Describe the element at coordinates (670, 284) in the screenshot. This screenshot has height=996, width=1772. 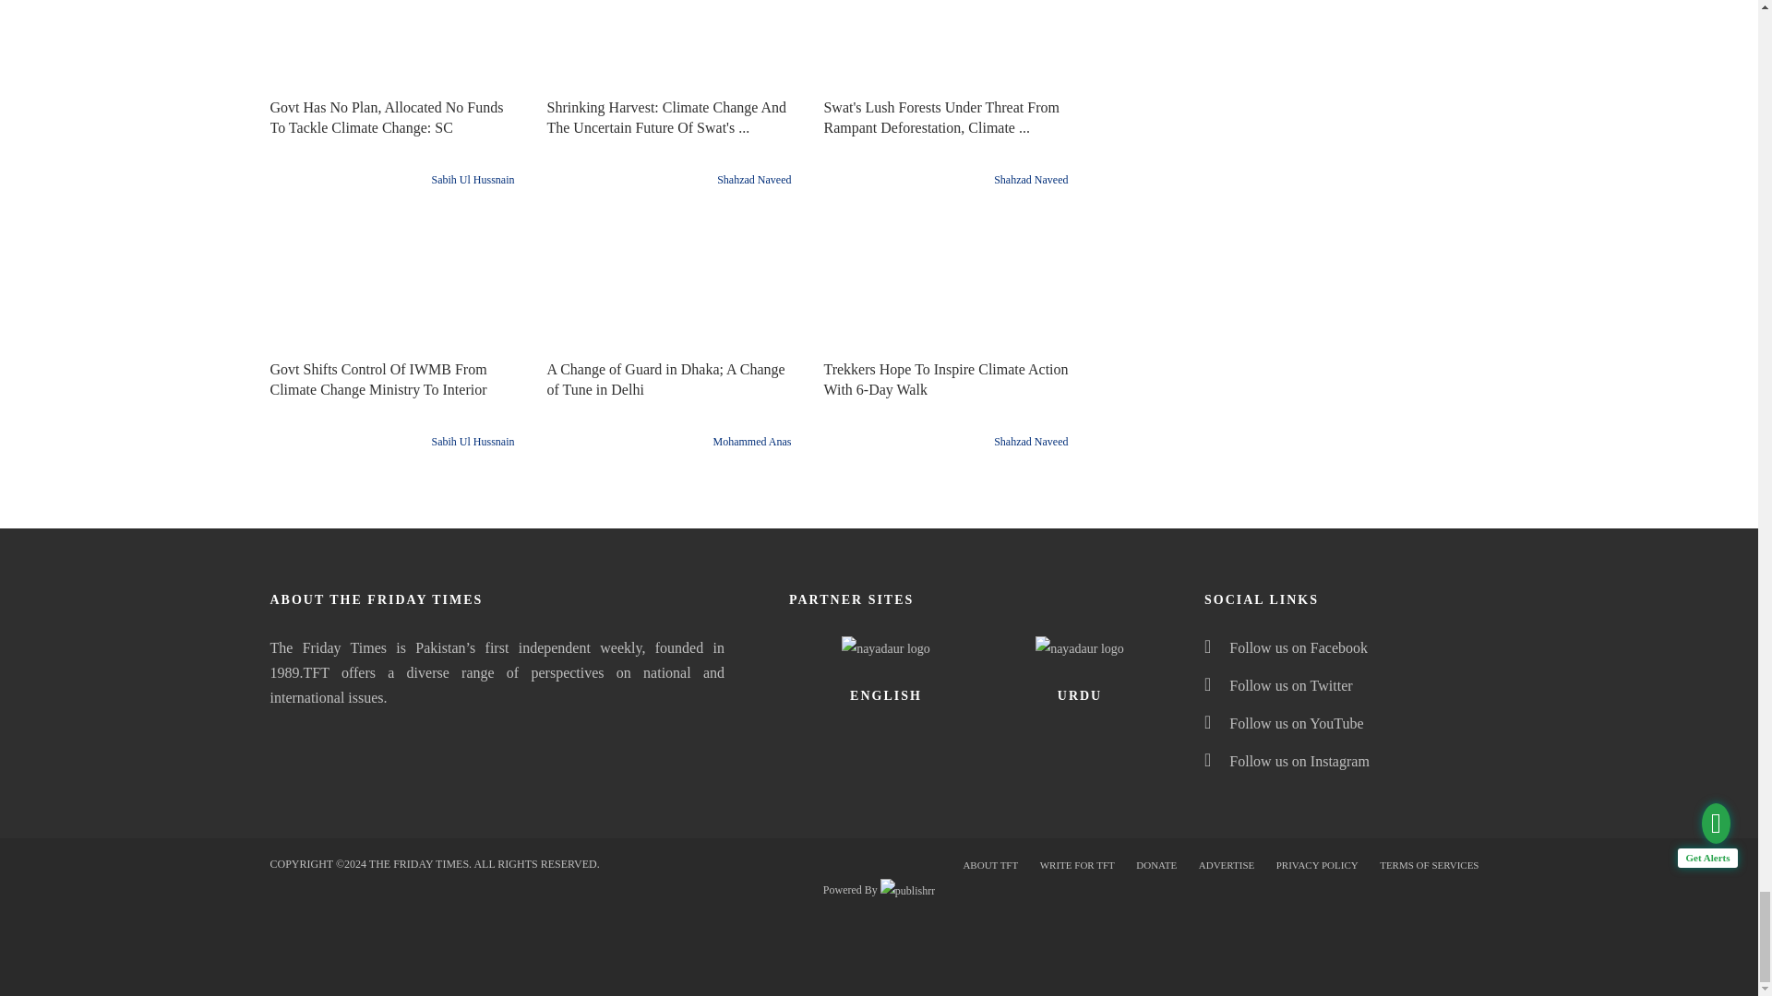
I see `A Change of Guard in Dhaka; A Change of Tune in Delhi` at that location.